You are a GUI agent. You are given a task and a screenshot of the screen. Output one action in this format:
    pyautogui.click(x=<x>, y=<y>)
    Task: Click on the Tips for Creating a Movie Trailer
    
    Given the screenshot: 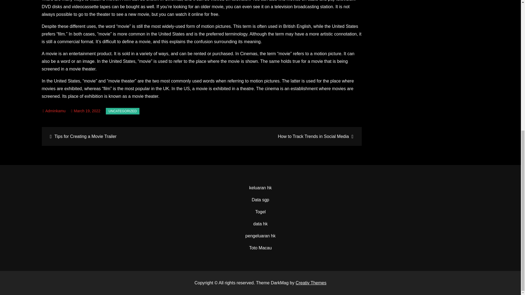 What is the action you would take?
    pyautogui.click(x=122, y=136)
    